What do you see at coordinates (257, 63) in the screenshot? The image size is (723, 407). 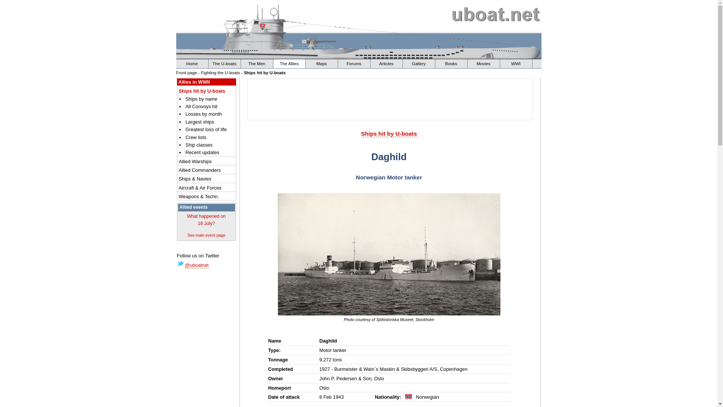 I see `The Men` at bounding box center [257, 63].